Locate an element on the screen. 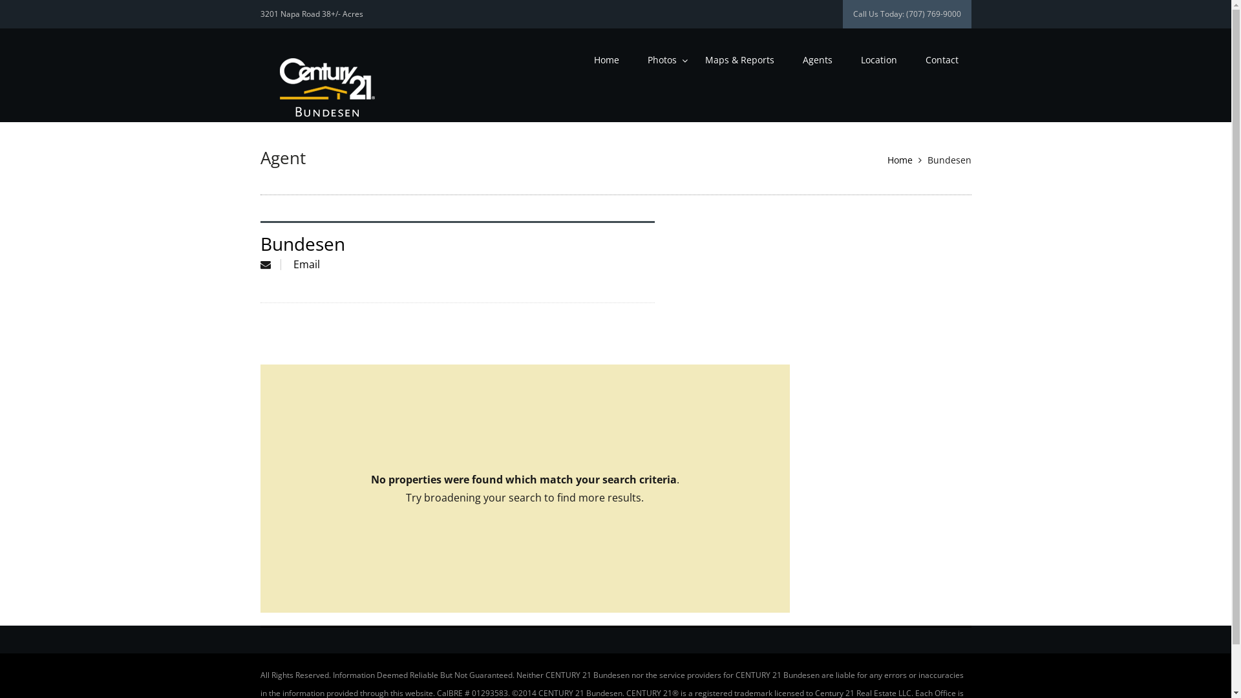  Home is located at coordinates (606, 60).